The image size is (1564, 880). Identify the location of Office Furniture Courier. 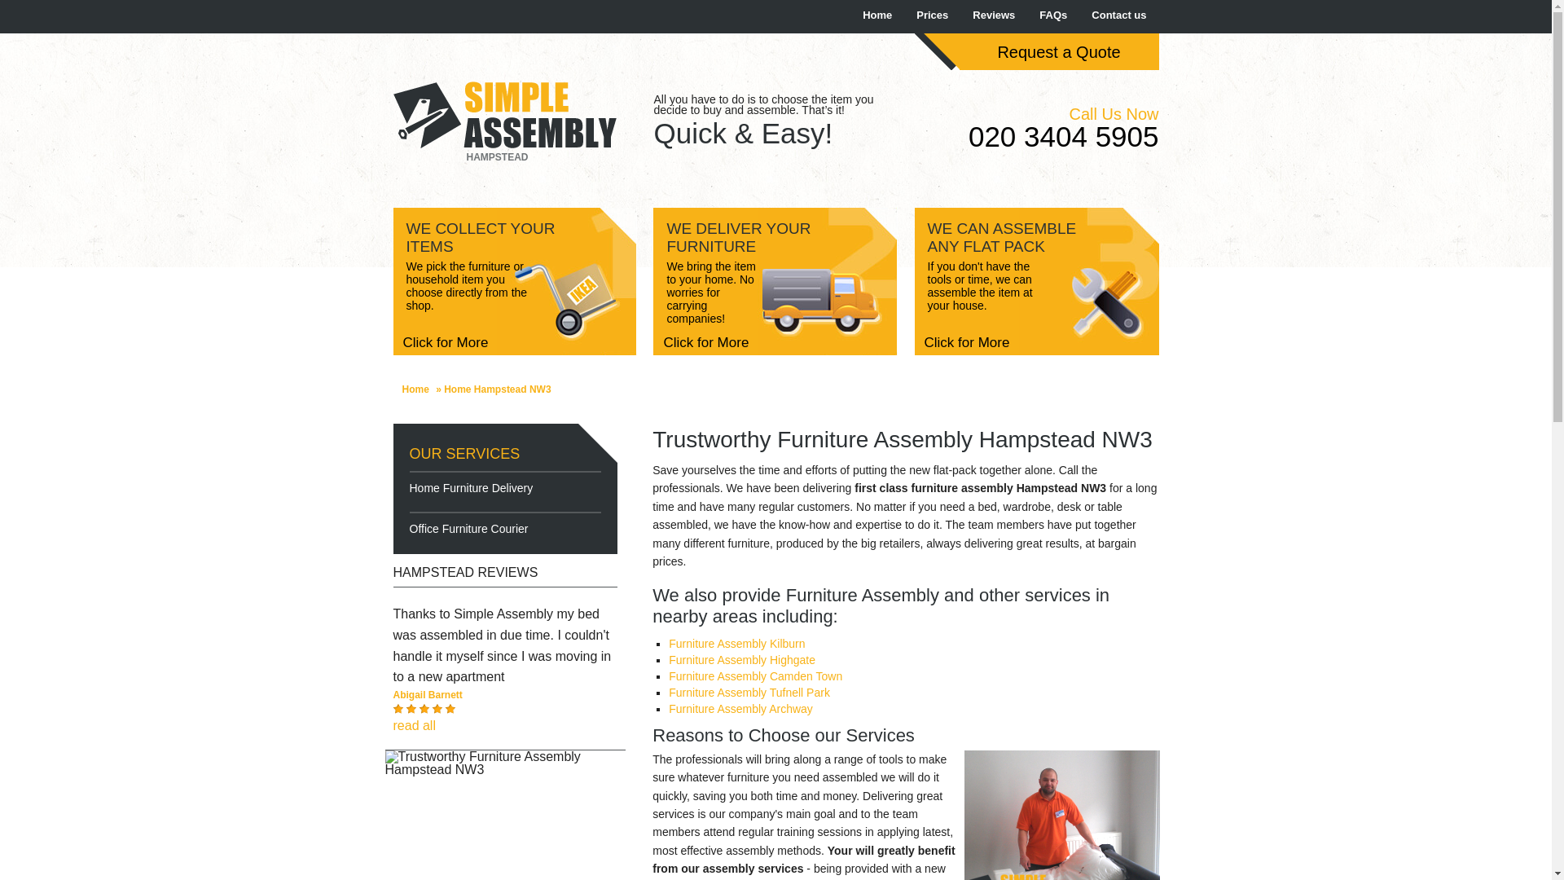
(504, 528).